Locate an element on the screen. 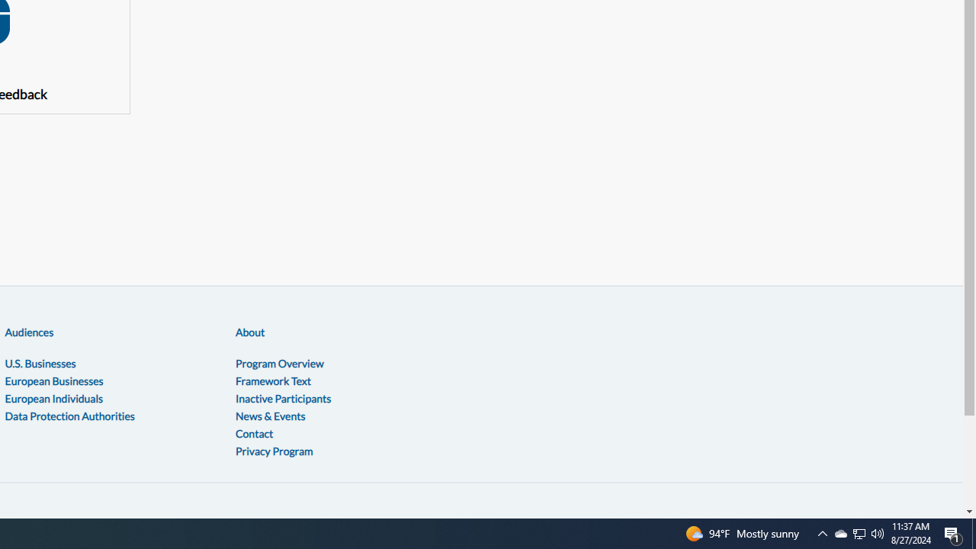 Image resolution: width=976 pixels, height=549 pixels. Framework Text is located at coordinates (273, 380).